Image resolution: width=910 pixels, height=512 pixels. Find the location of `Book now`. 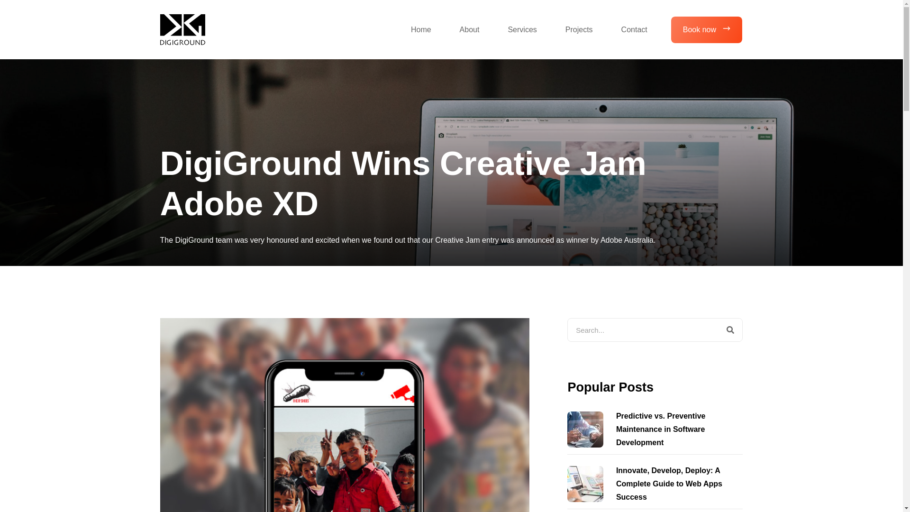

Book now is located at coordinates (707, 29).